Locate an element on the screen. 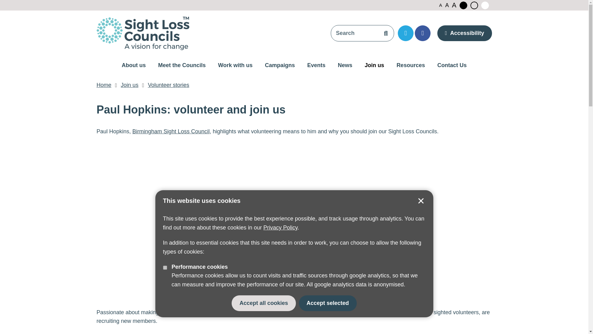  Skip to content is located at coordinates (7, 4).